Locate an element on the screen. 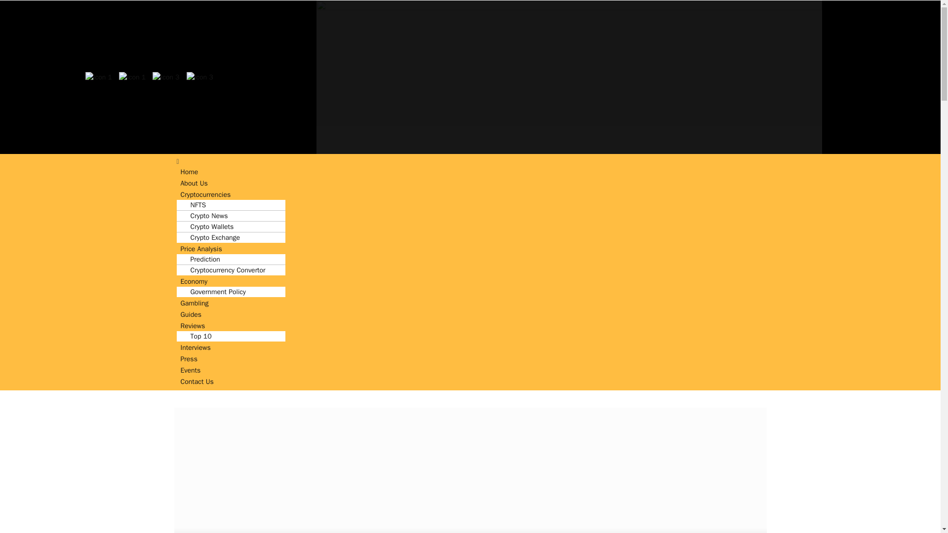  Home is located at coordinates (190, 172).